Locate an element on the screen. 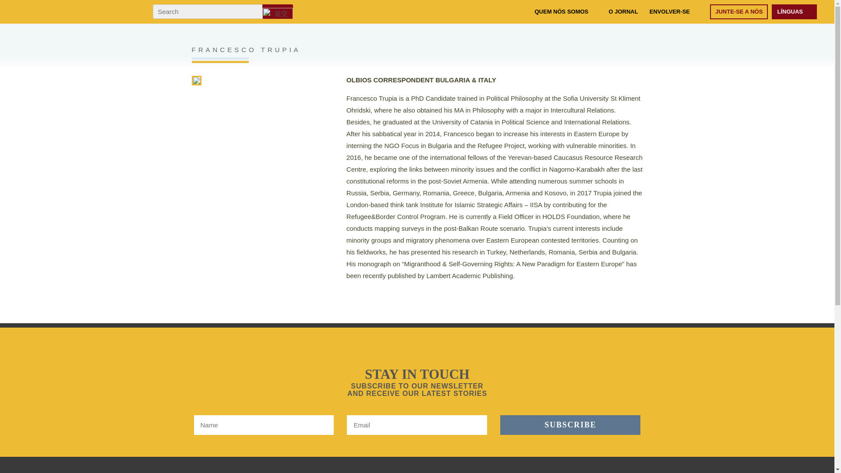 The image size is (841, 473). O JORNAL is located at coordinates (623, 11).